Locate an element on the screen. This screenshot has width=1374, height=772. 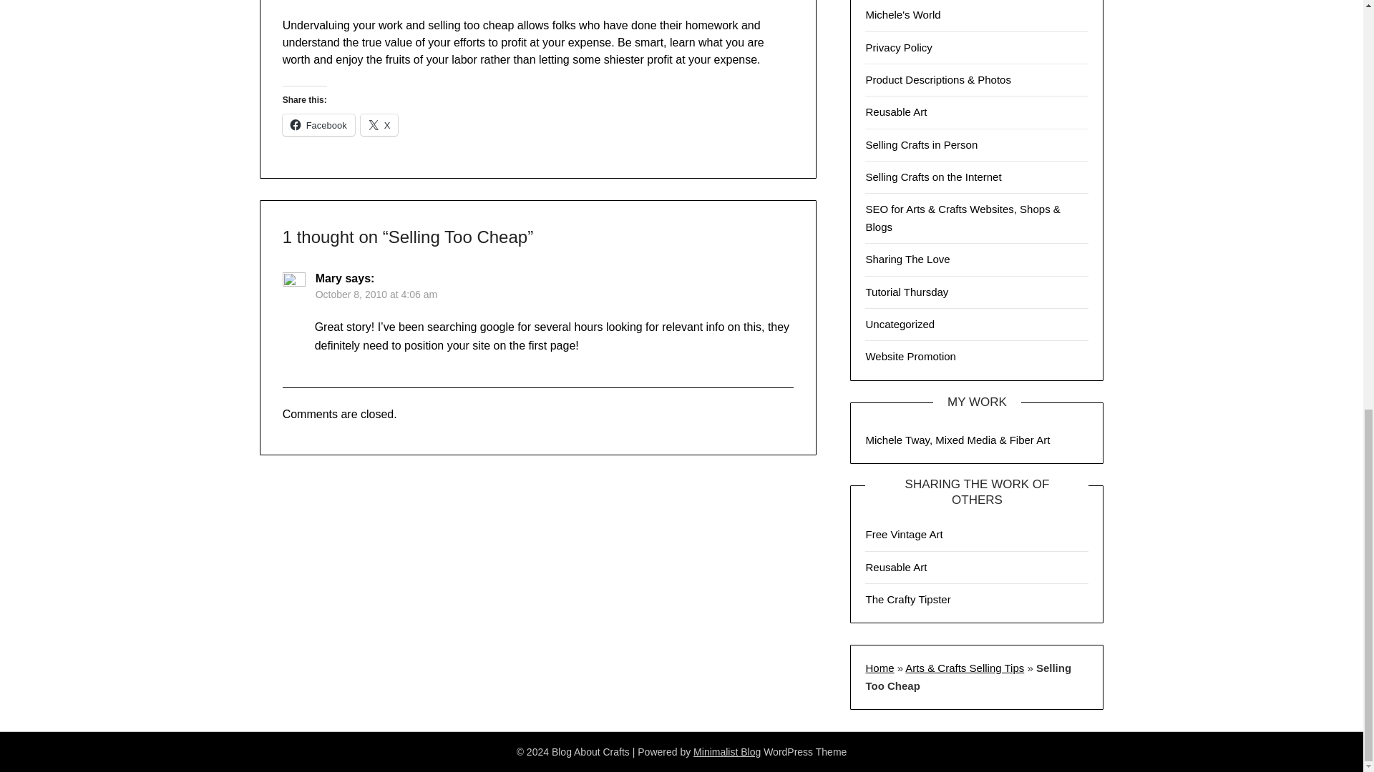
Selling Crafts in Person is located at coordinates (921, 144).